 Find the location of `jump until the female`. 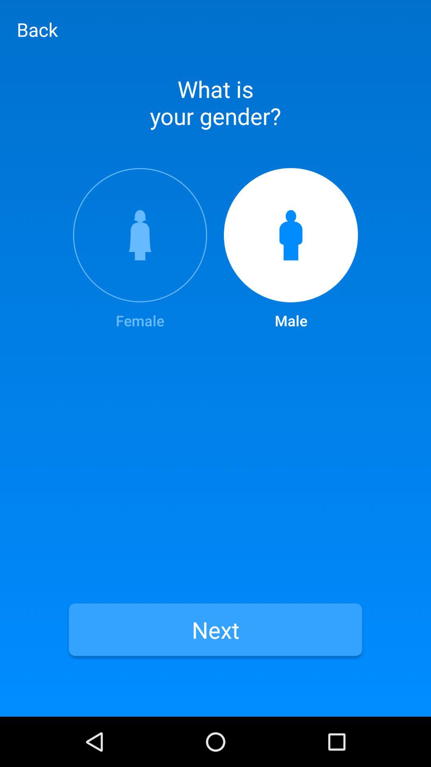

jump until the female is located at coordinates (140, 249).